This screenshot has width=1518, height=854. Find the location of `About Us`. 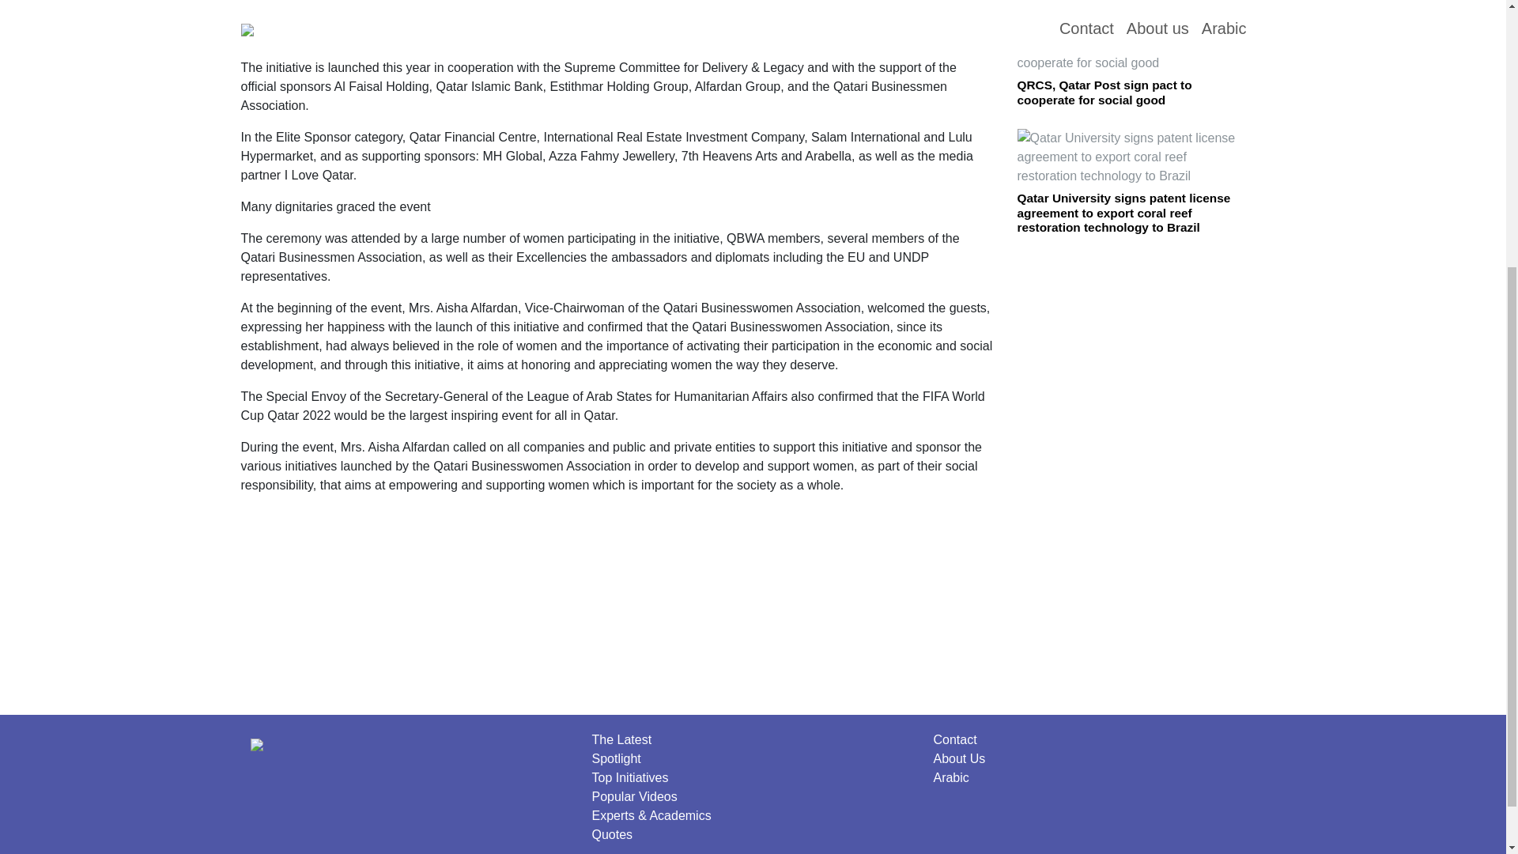

About Us is located at coordinates (959, 758).